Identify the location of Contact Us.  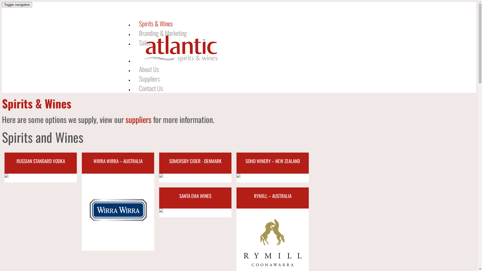
(151, 88).